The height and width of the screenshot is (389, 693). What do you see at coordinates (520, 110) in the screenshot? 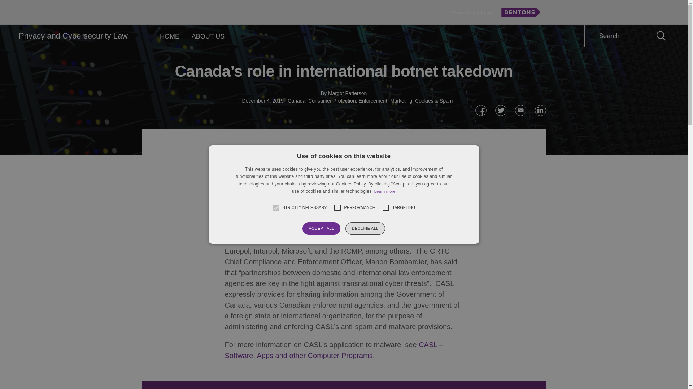
I see `Share via email` at bounding box center [520, 110].